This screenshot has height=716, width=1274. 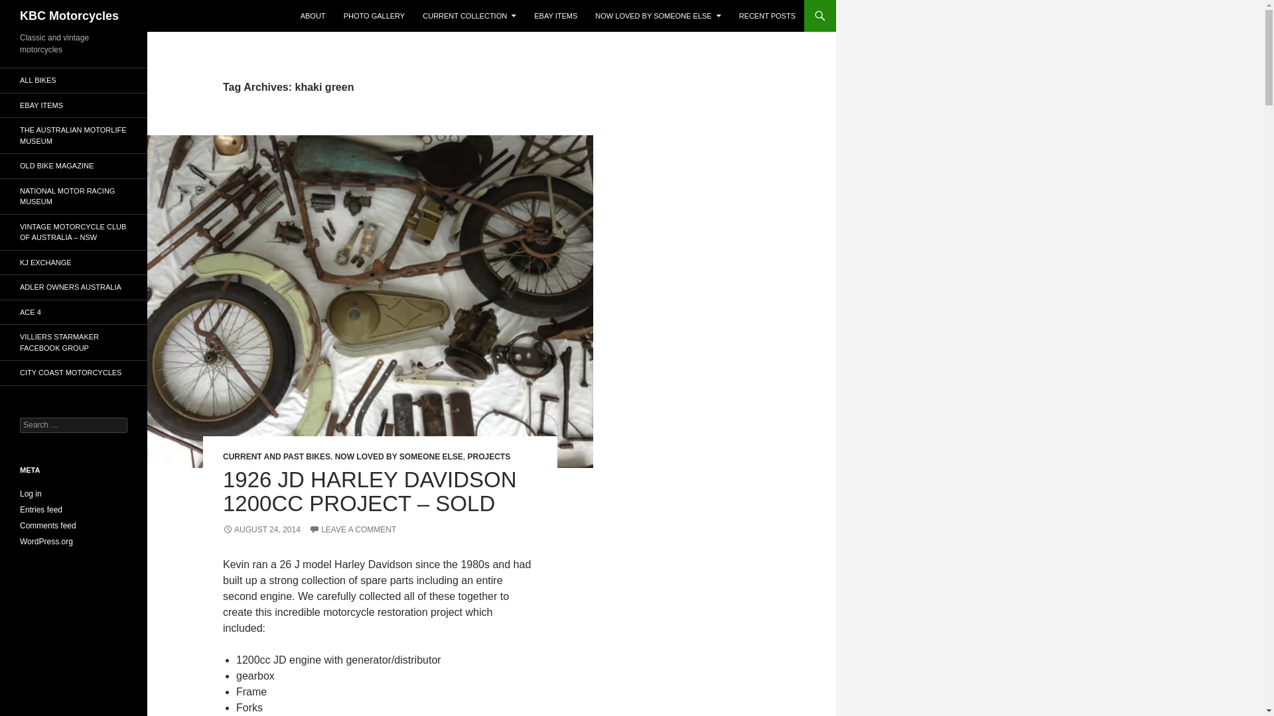 What do you see at coordinates (767, 16) in the screenshot?
I see `RECENT POSTS` at bounding box center [767, 16].